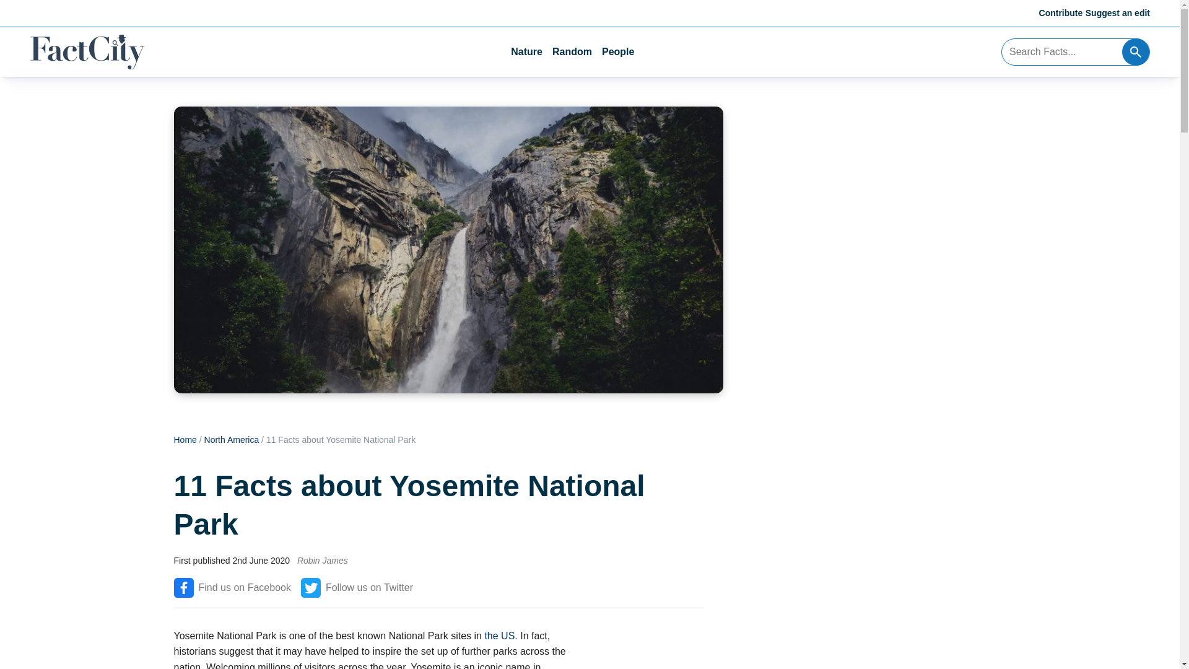  What do you see at coordinates (1061, 12) in the screenshot?
I see `Contribute` at bounding box center [1061, 12].